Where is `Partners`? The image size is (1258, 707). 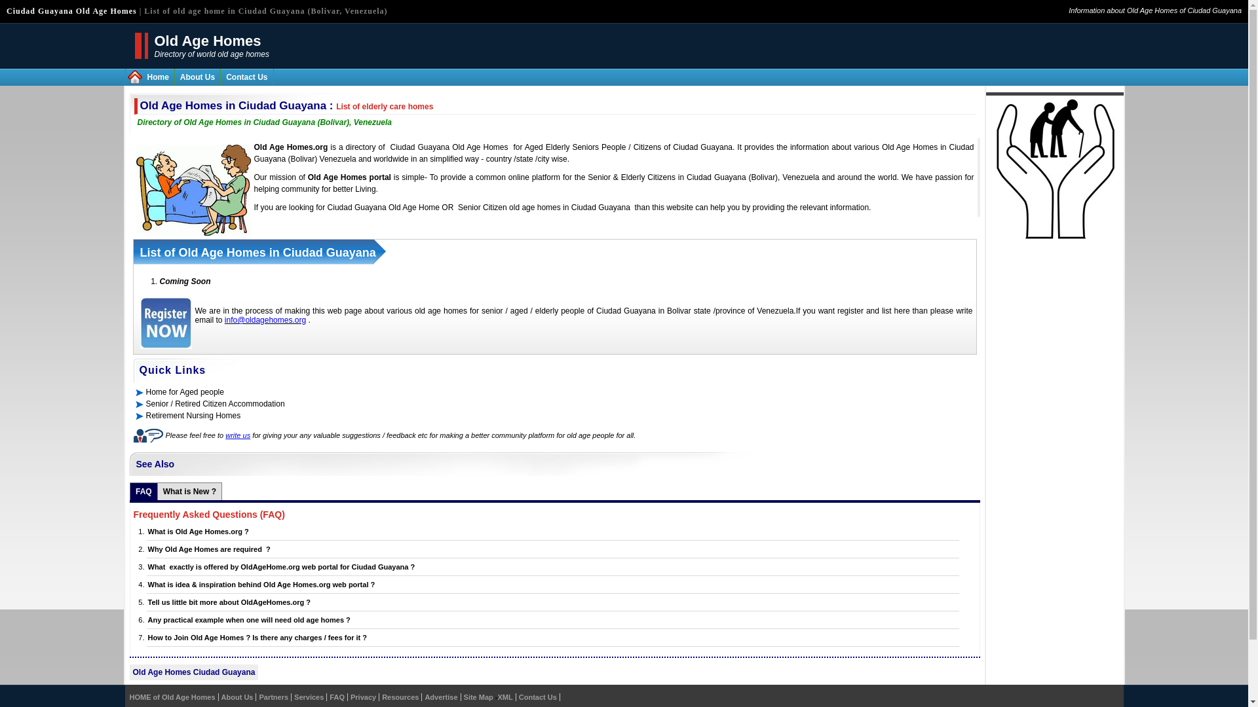
Partners is located at coordinates (273, 697).